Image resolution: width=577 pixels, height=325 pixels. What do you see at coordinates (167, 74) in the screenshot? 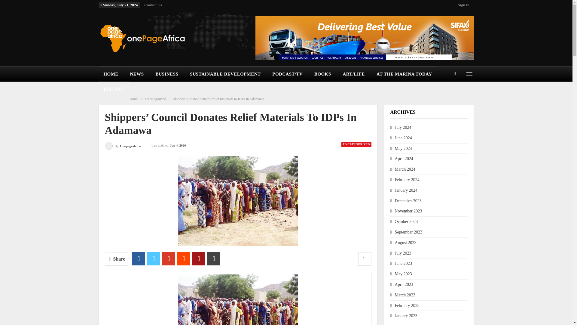
I see `BUSINESS` at bounding box center [167, 74].